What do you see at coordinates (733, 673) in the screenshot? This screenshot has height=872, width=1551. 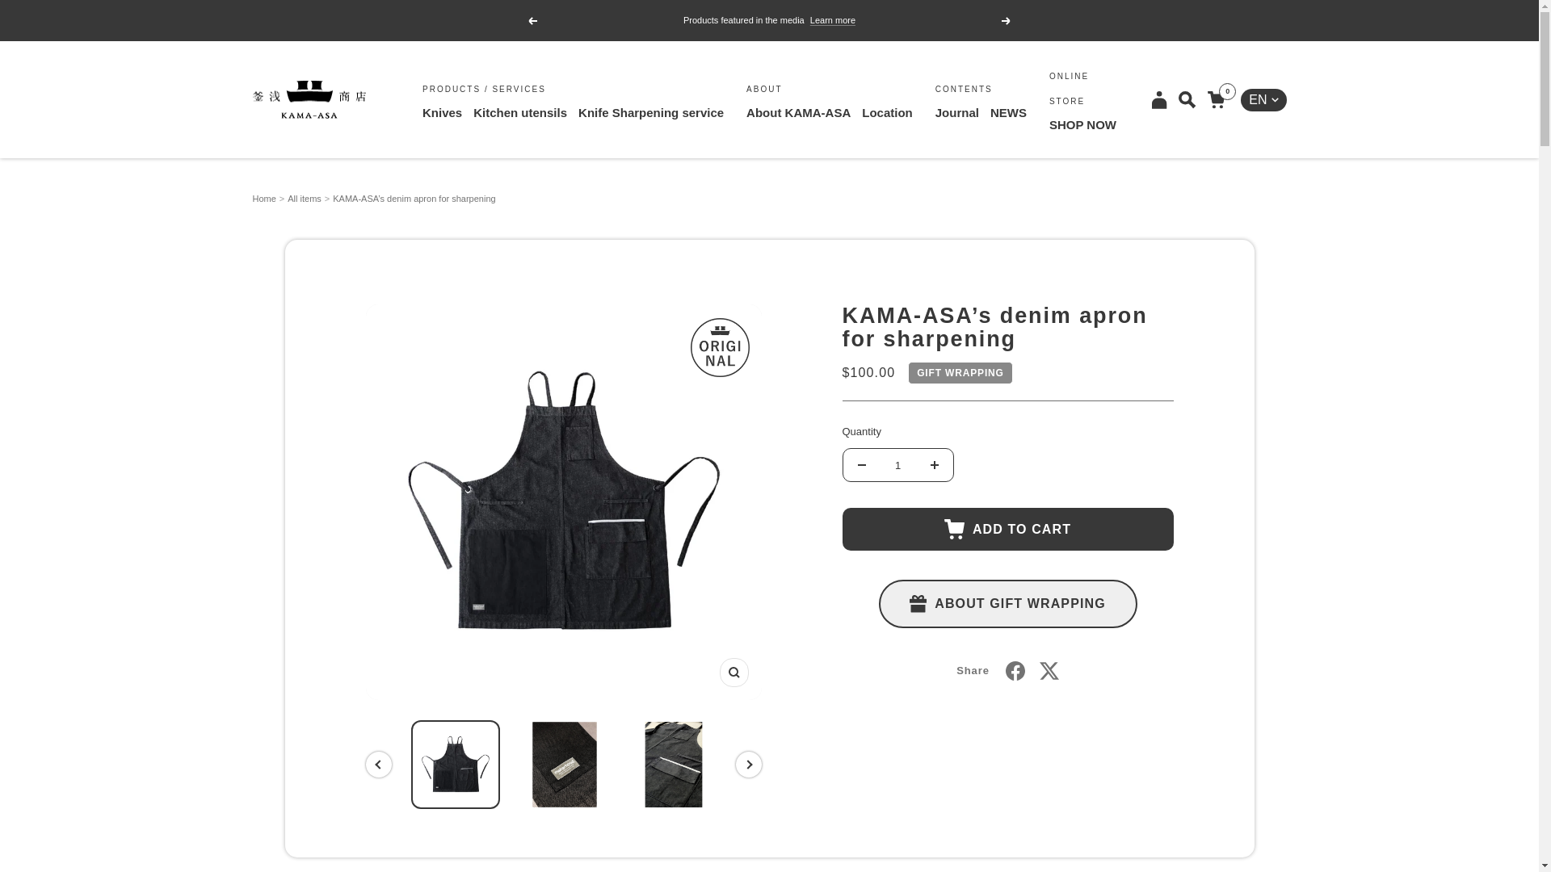 I see `Zoom` at bounding box center [733, 673].